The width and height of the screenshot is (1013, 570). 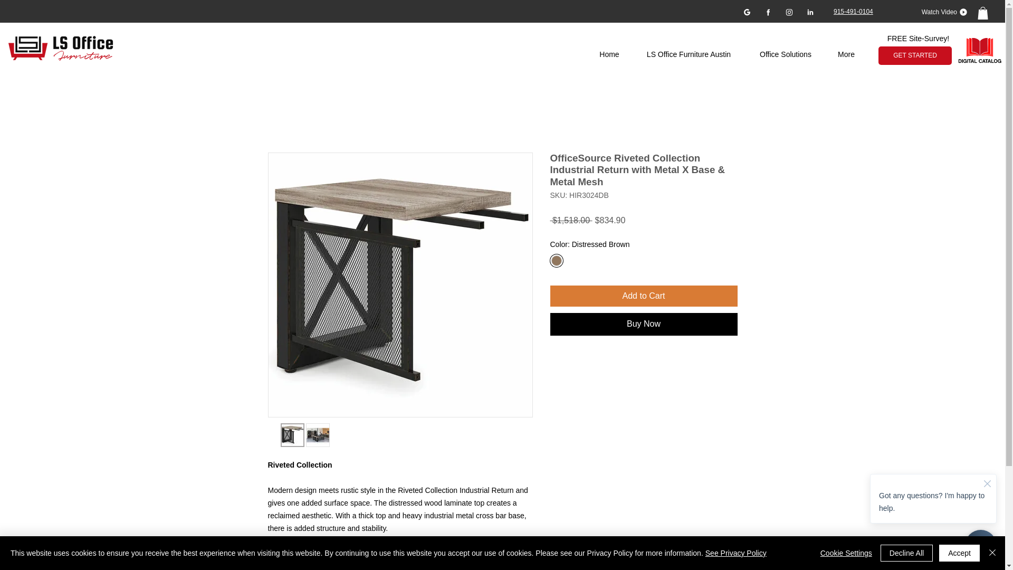 I want to click on Add to Cart, so click(x=644, y=296).